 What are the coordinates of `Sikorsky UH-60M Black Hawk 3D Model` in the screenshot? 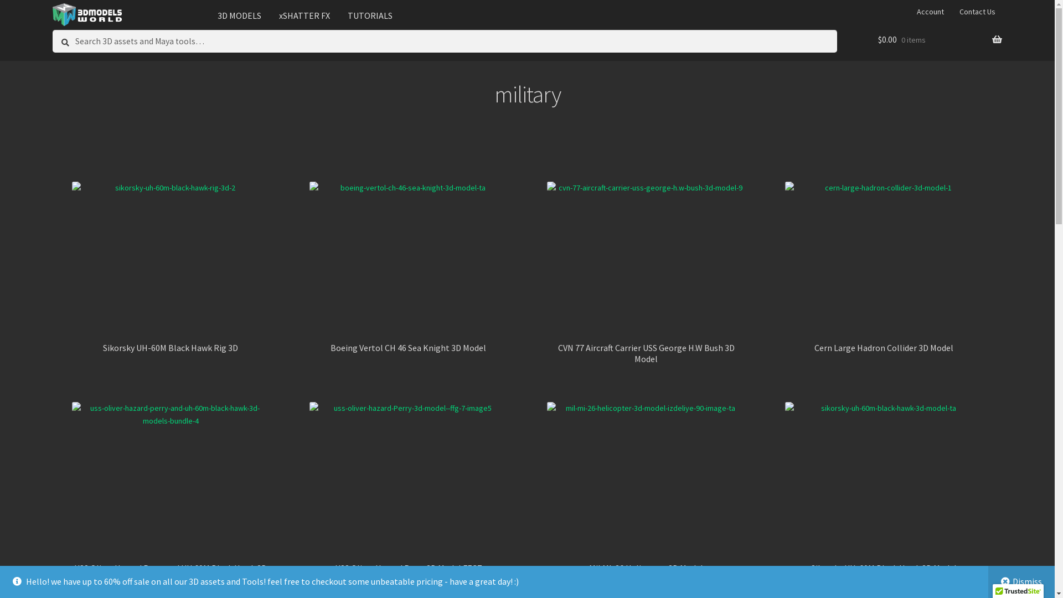 It's located at (884, 488).